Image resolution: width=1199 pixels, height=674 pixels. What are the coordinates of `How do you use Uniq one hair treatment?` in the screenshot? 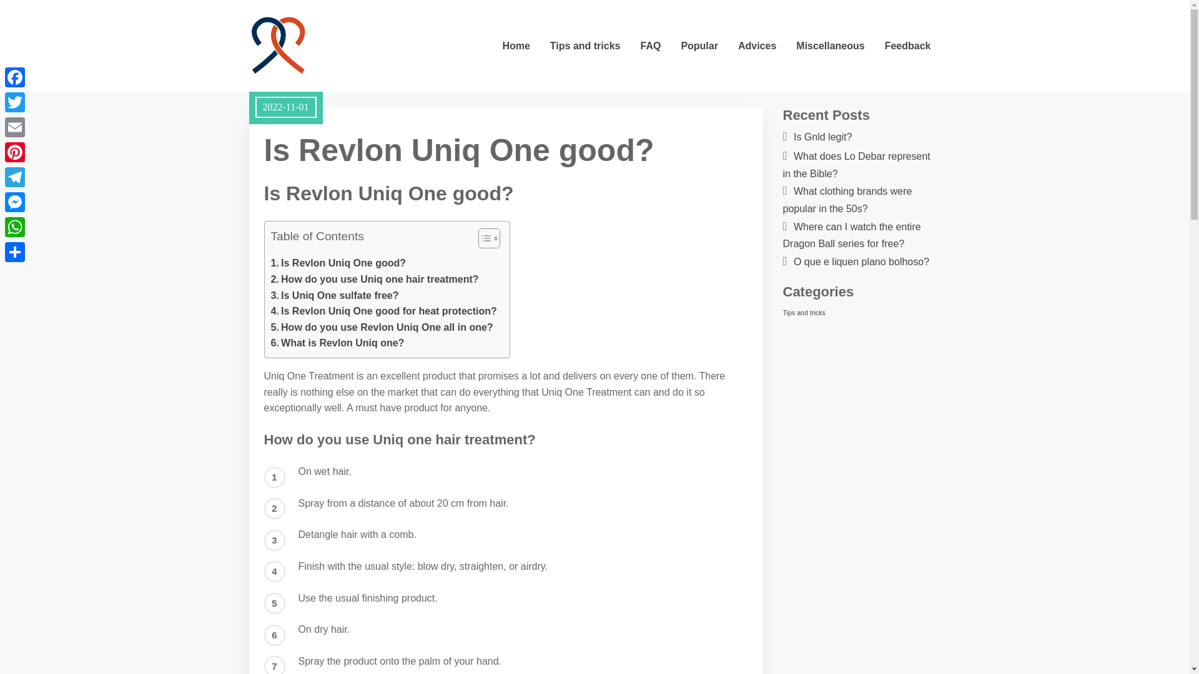 It's located at (375, 280).